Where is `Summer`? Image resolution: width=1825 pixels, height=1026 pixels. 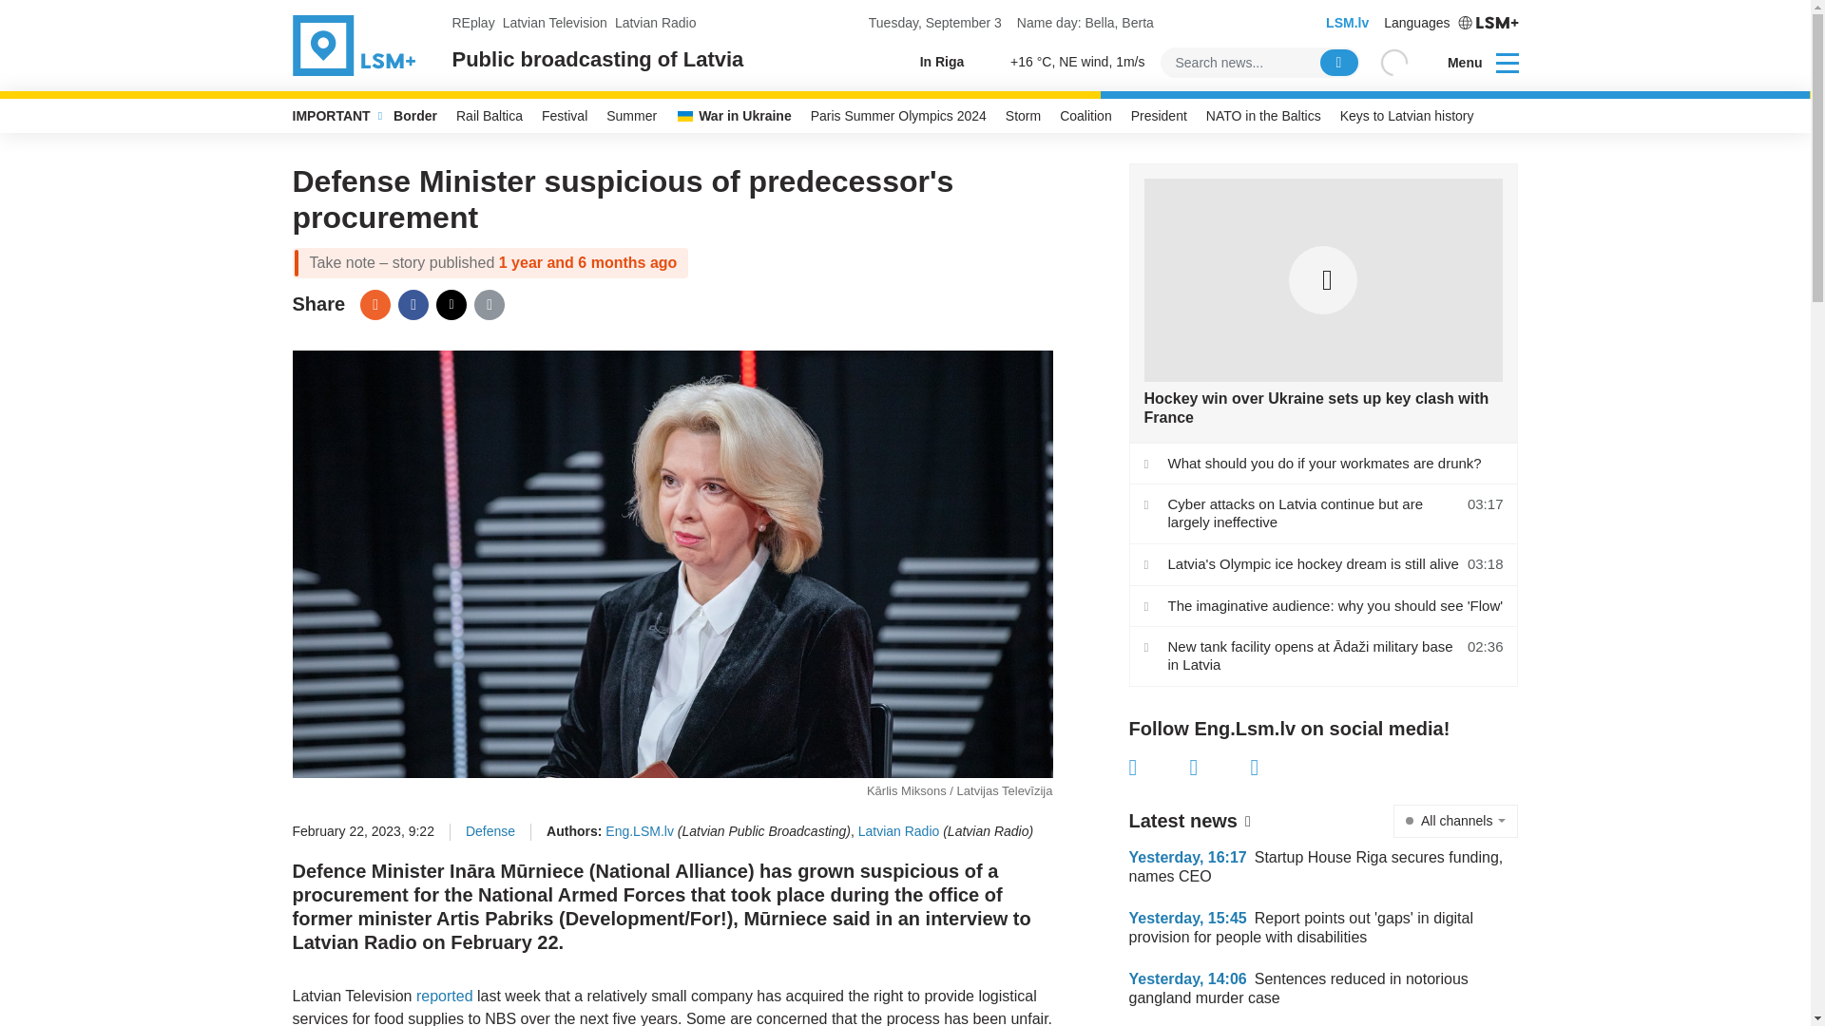 Summer is located at coordinates (631, 116).